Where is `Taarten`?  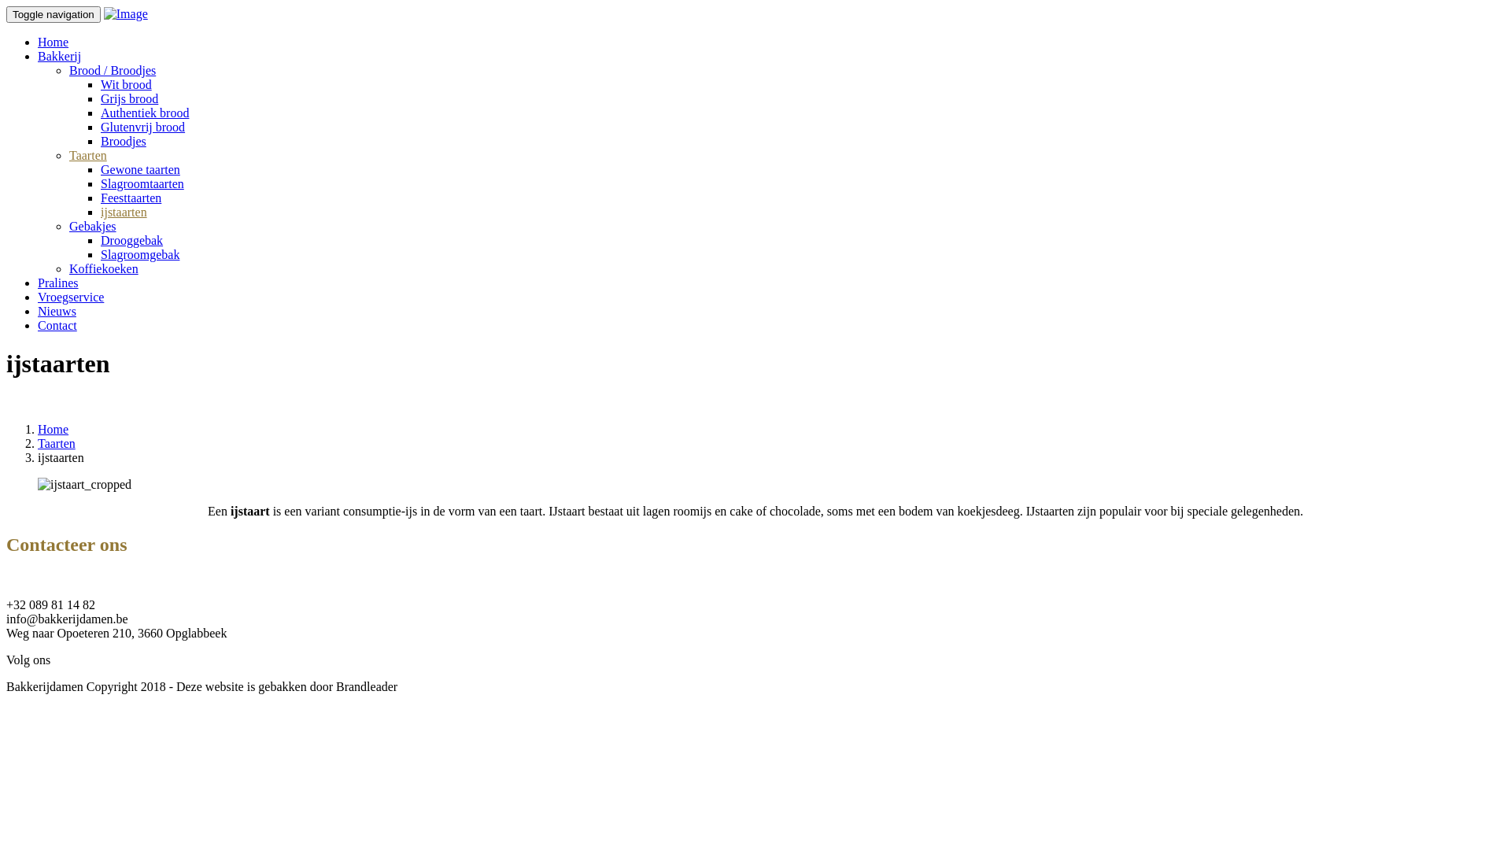
Taarten is located at coordinates (88, 156).